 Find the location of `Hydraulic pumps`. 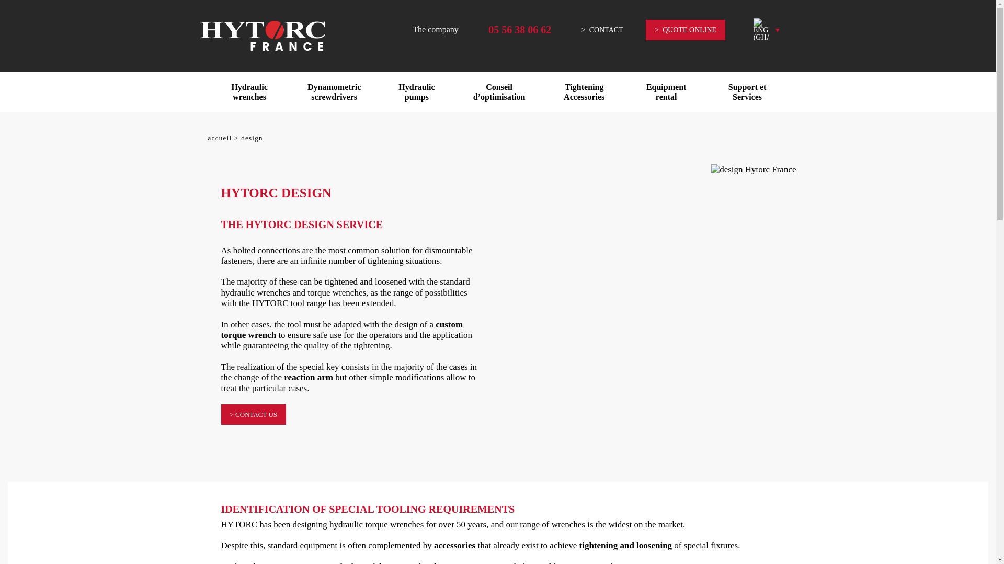

Hydraulic pumps is located at coordinates (417, 92).